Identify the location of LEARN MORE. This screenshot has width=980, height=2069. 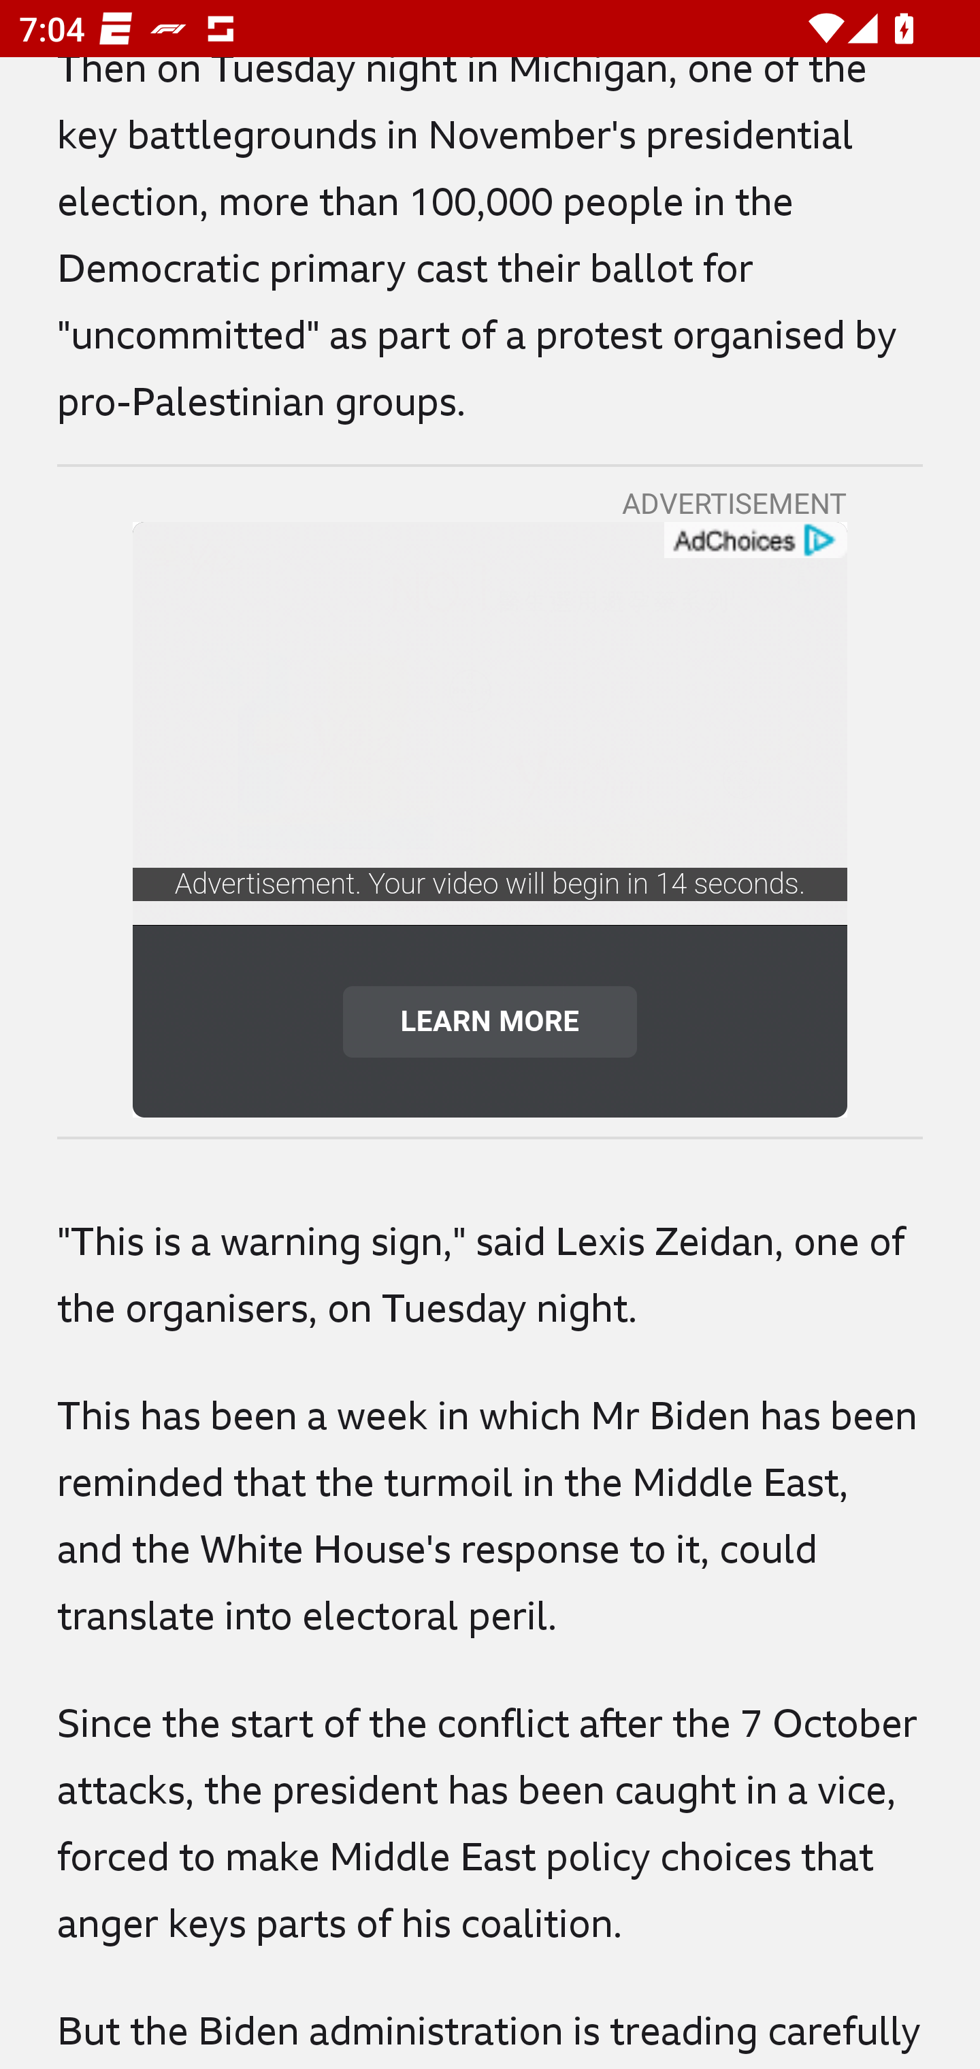
(490, 1021).